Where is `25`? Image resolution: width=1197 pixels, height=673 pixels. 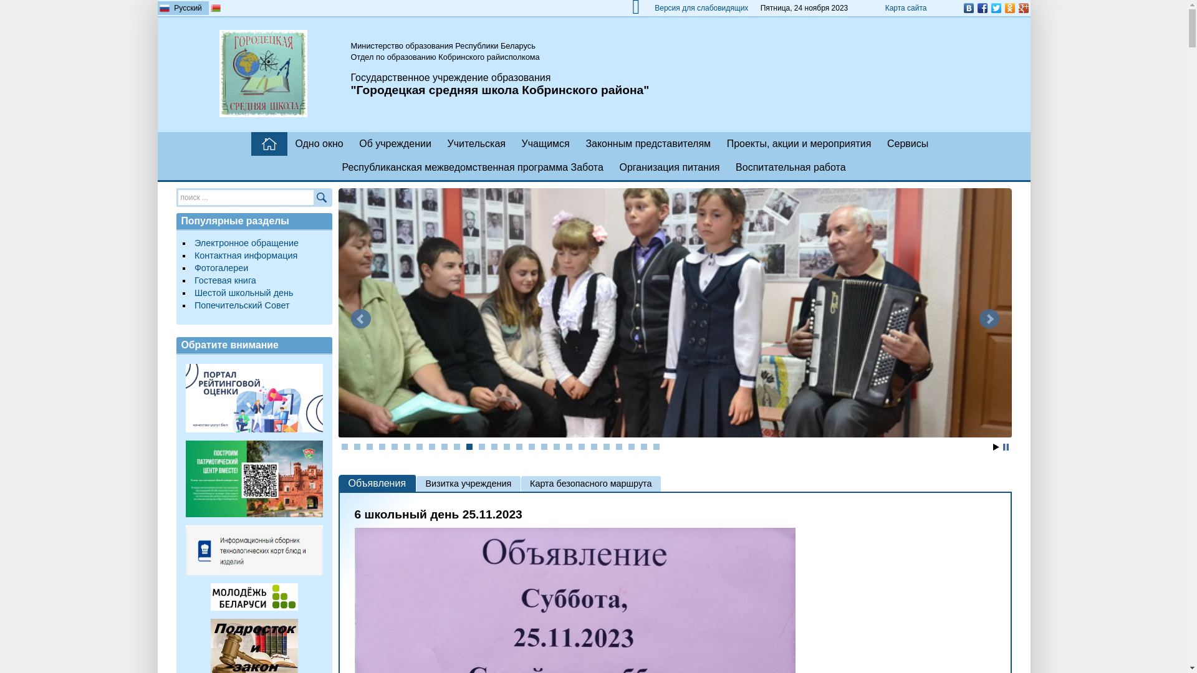 25 is located at coordinates (644, 447).